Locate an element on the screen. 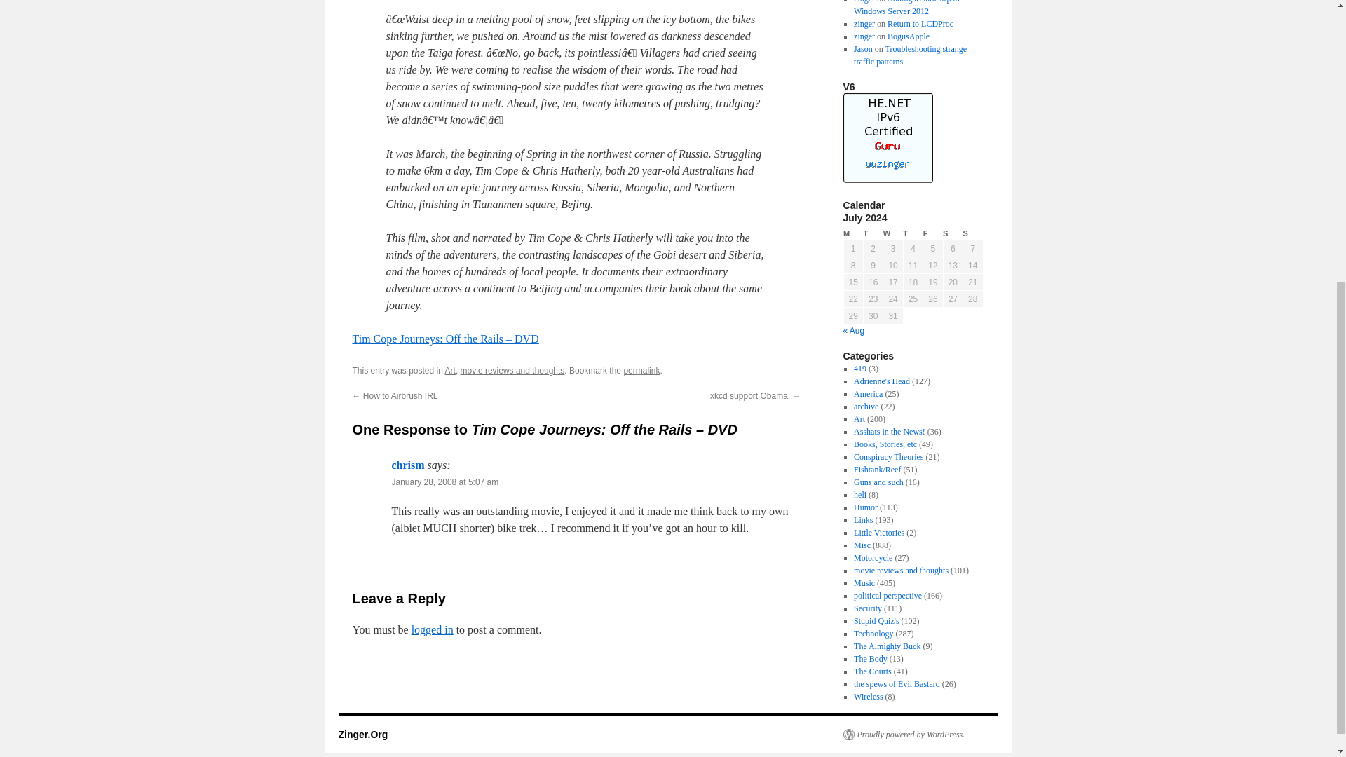  Art is located at coordinates (859, 418).